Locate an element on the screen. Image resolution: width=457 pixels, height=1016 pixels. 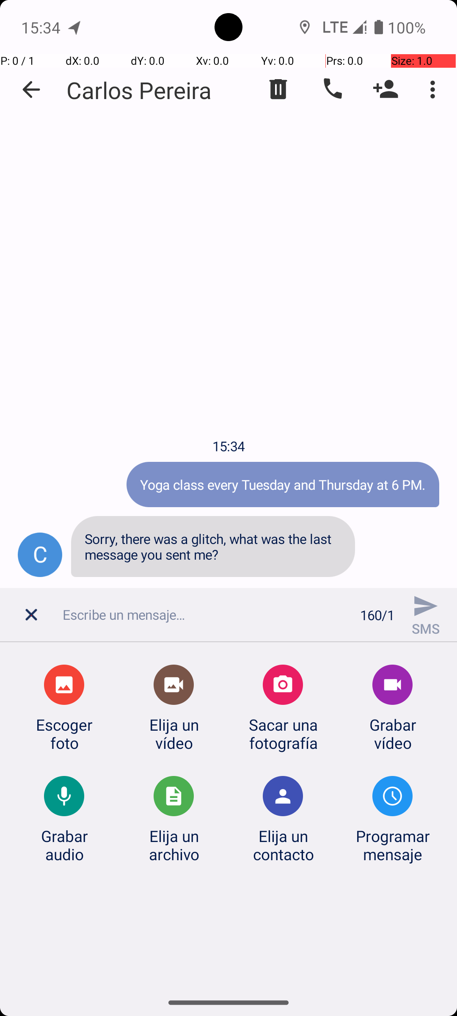
Elija un contacto is located at coordinates (283, 845).